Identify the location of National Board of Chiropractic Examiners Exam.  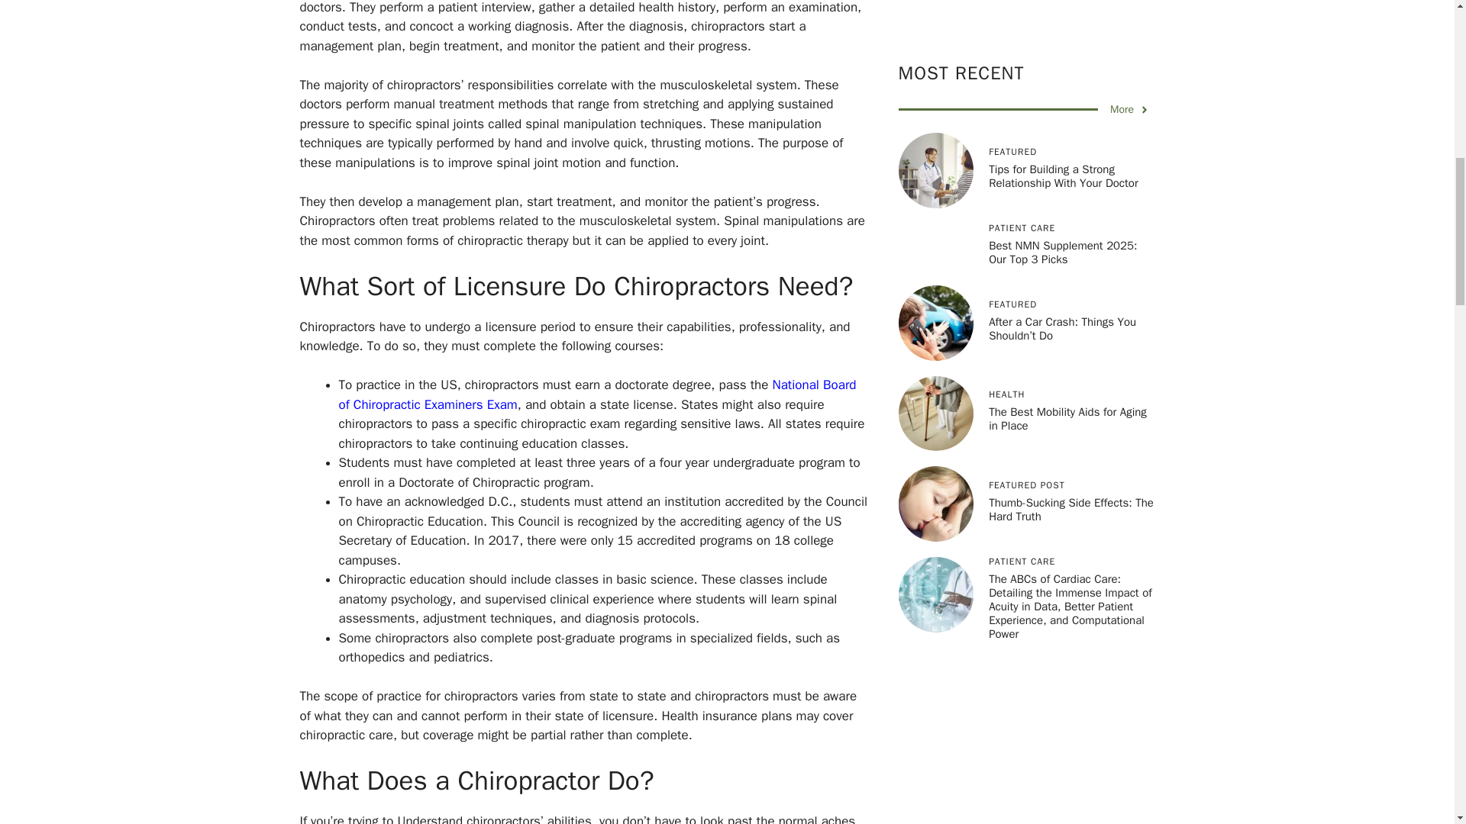
(597, 394).